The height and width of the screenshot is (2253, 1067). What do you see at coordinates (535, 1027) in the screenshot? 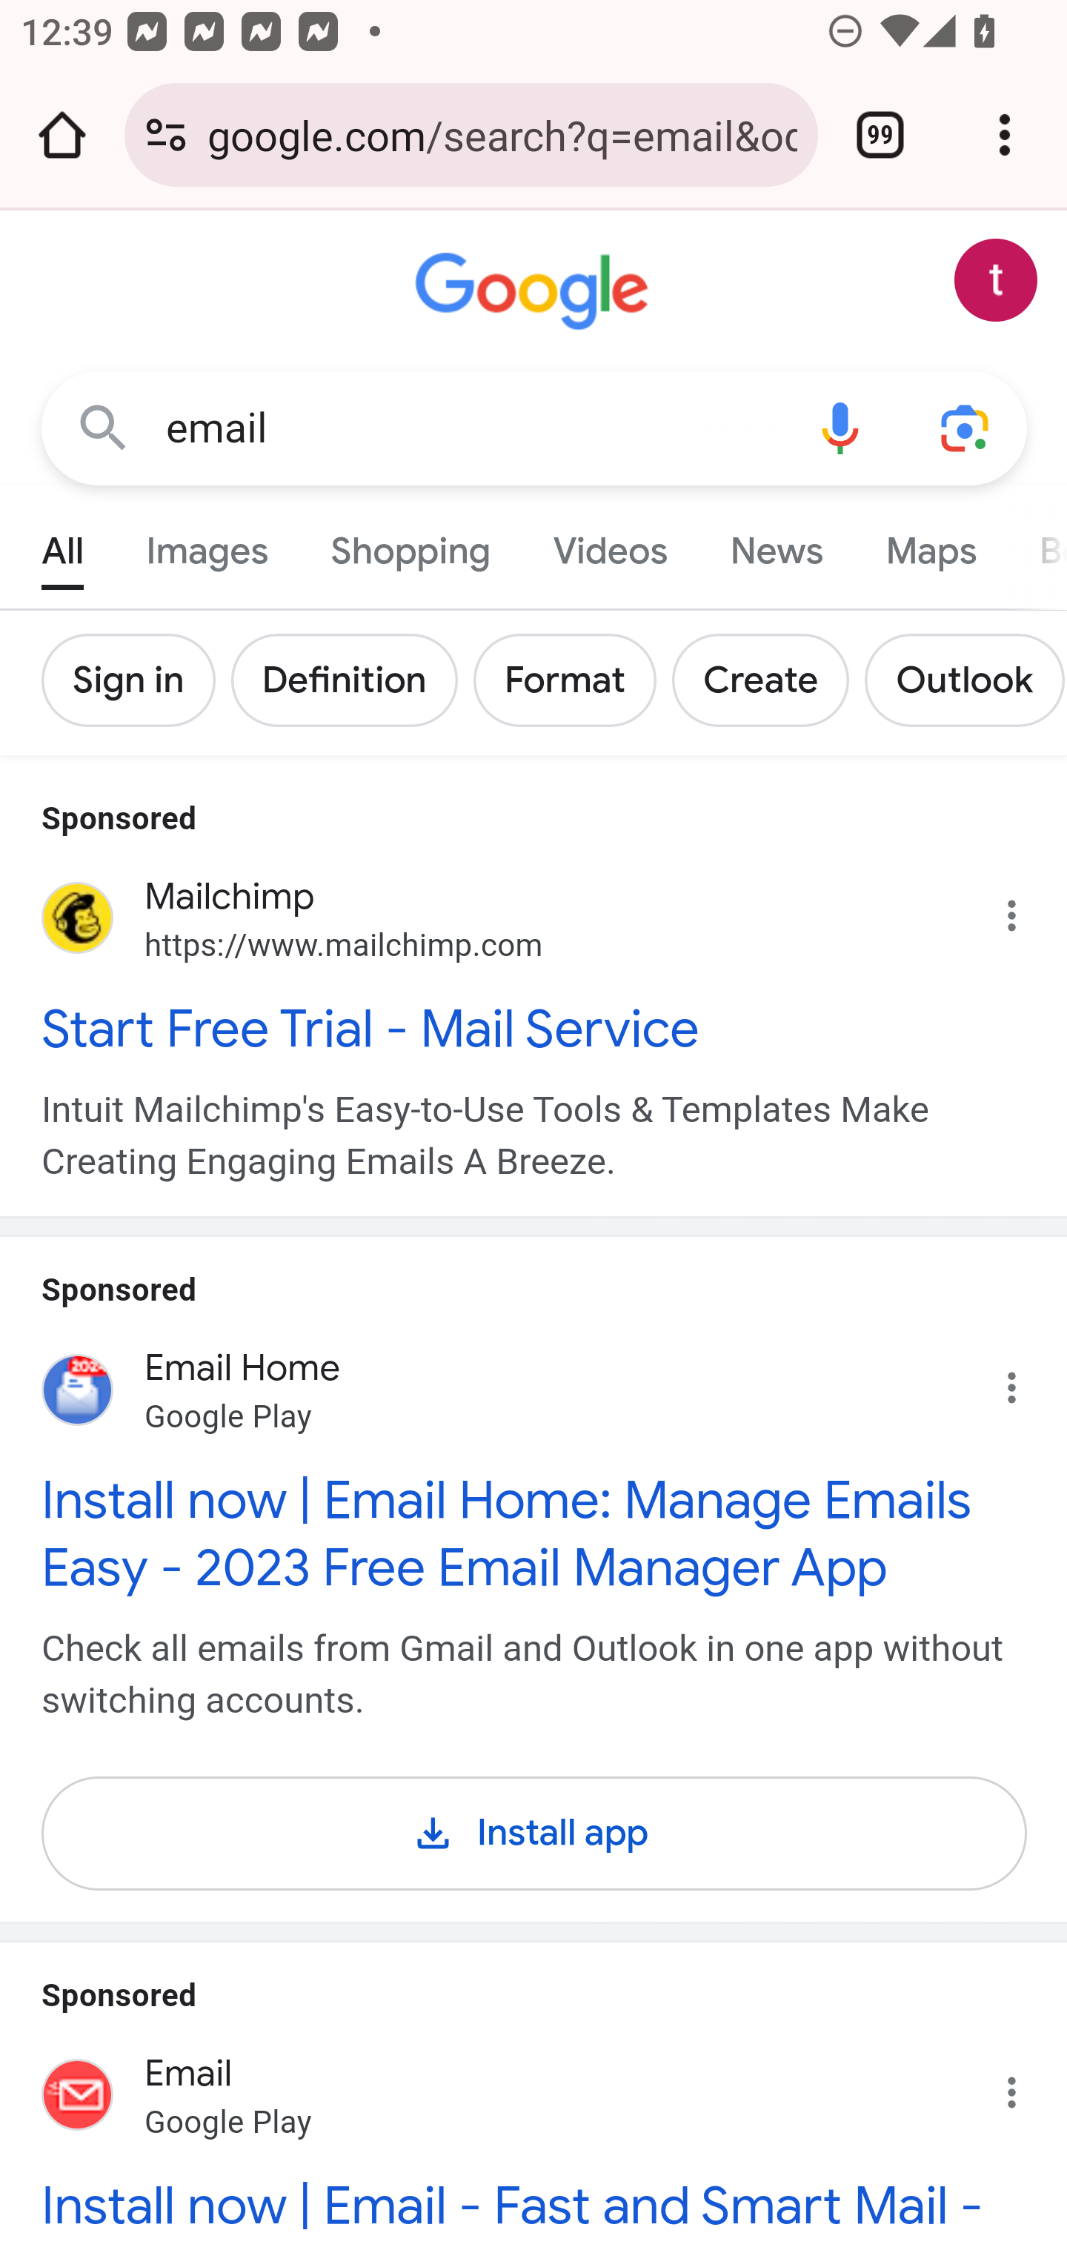
I see `Start Free Trial - Mail Service` at bounding box center [535, 1027].